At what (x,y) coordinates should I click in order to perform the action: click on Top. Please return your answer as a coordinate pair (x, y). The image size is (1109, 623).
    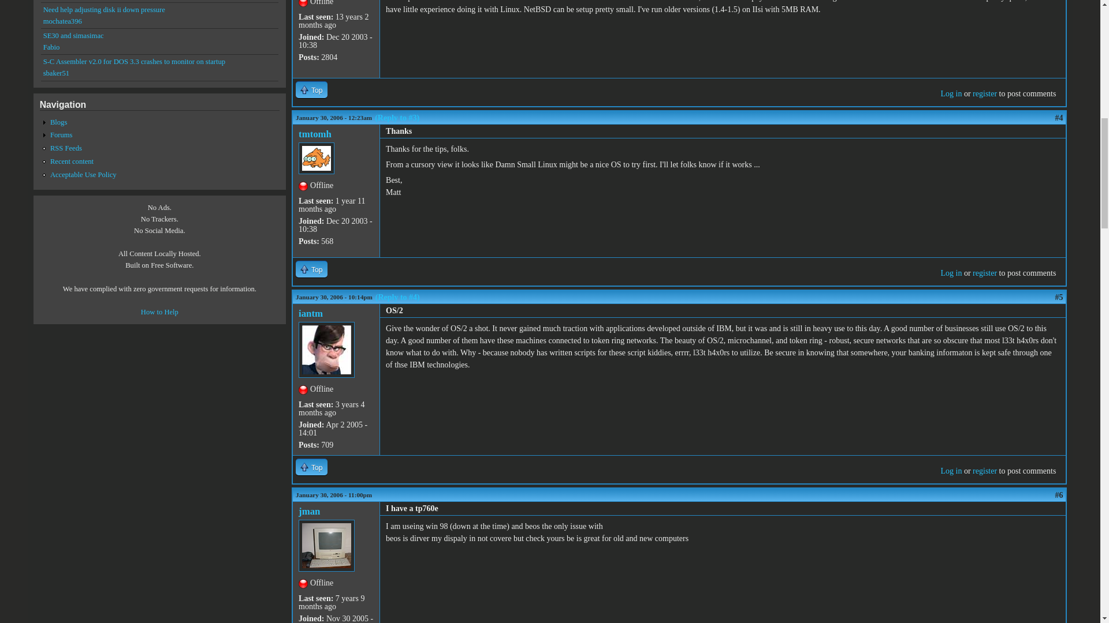
    Looking at the image, I should click on (311, 269).